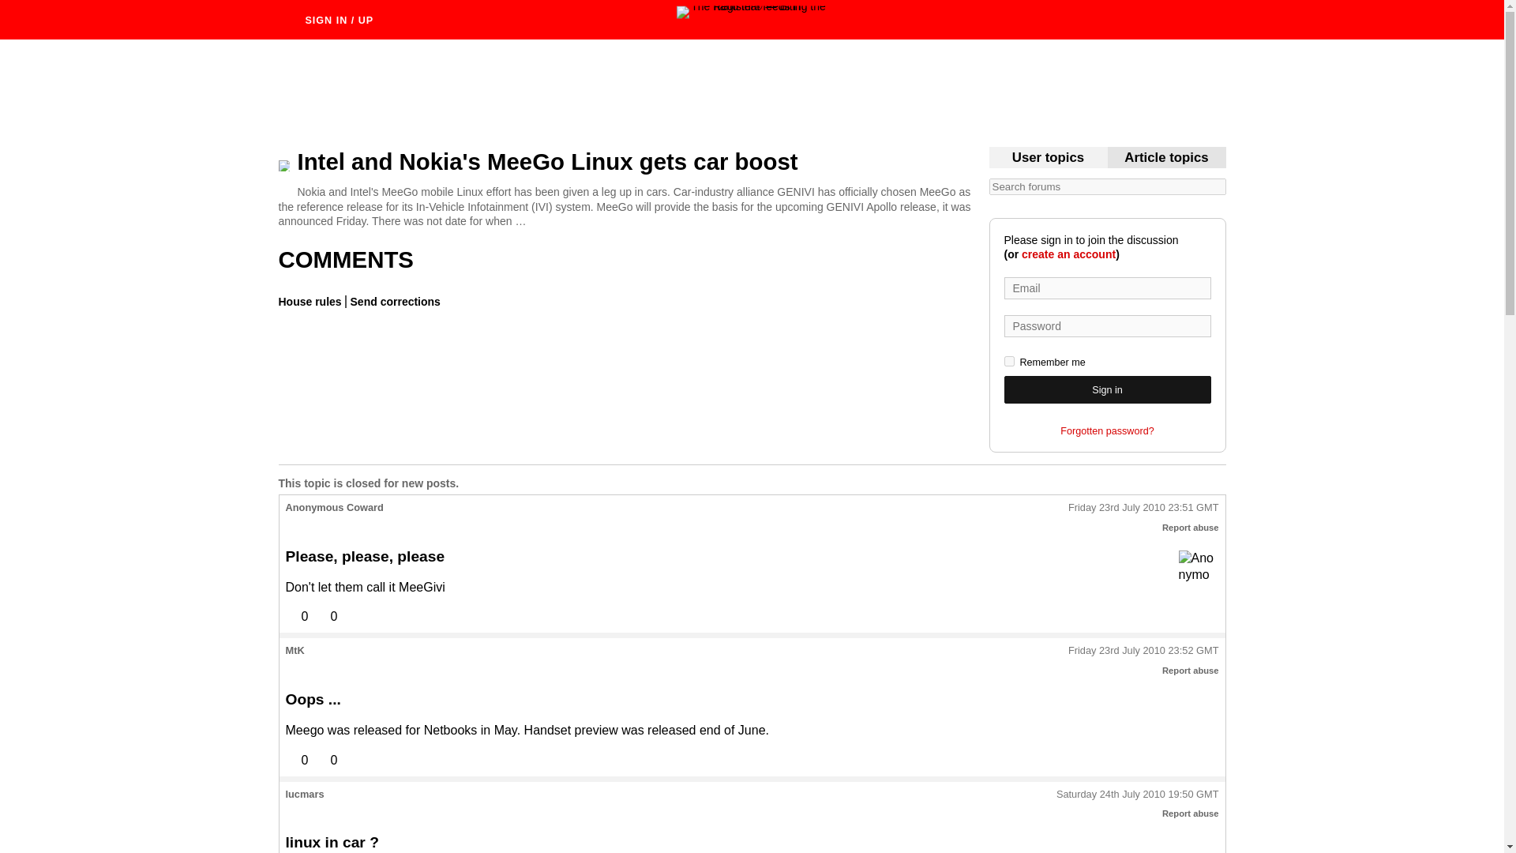 The height and width of the screenshot is (853, 1516). I want to click on yes, so click(1009, 362).